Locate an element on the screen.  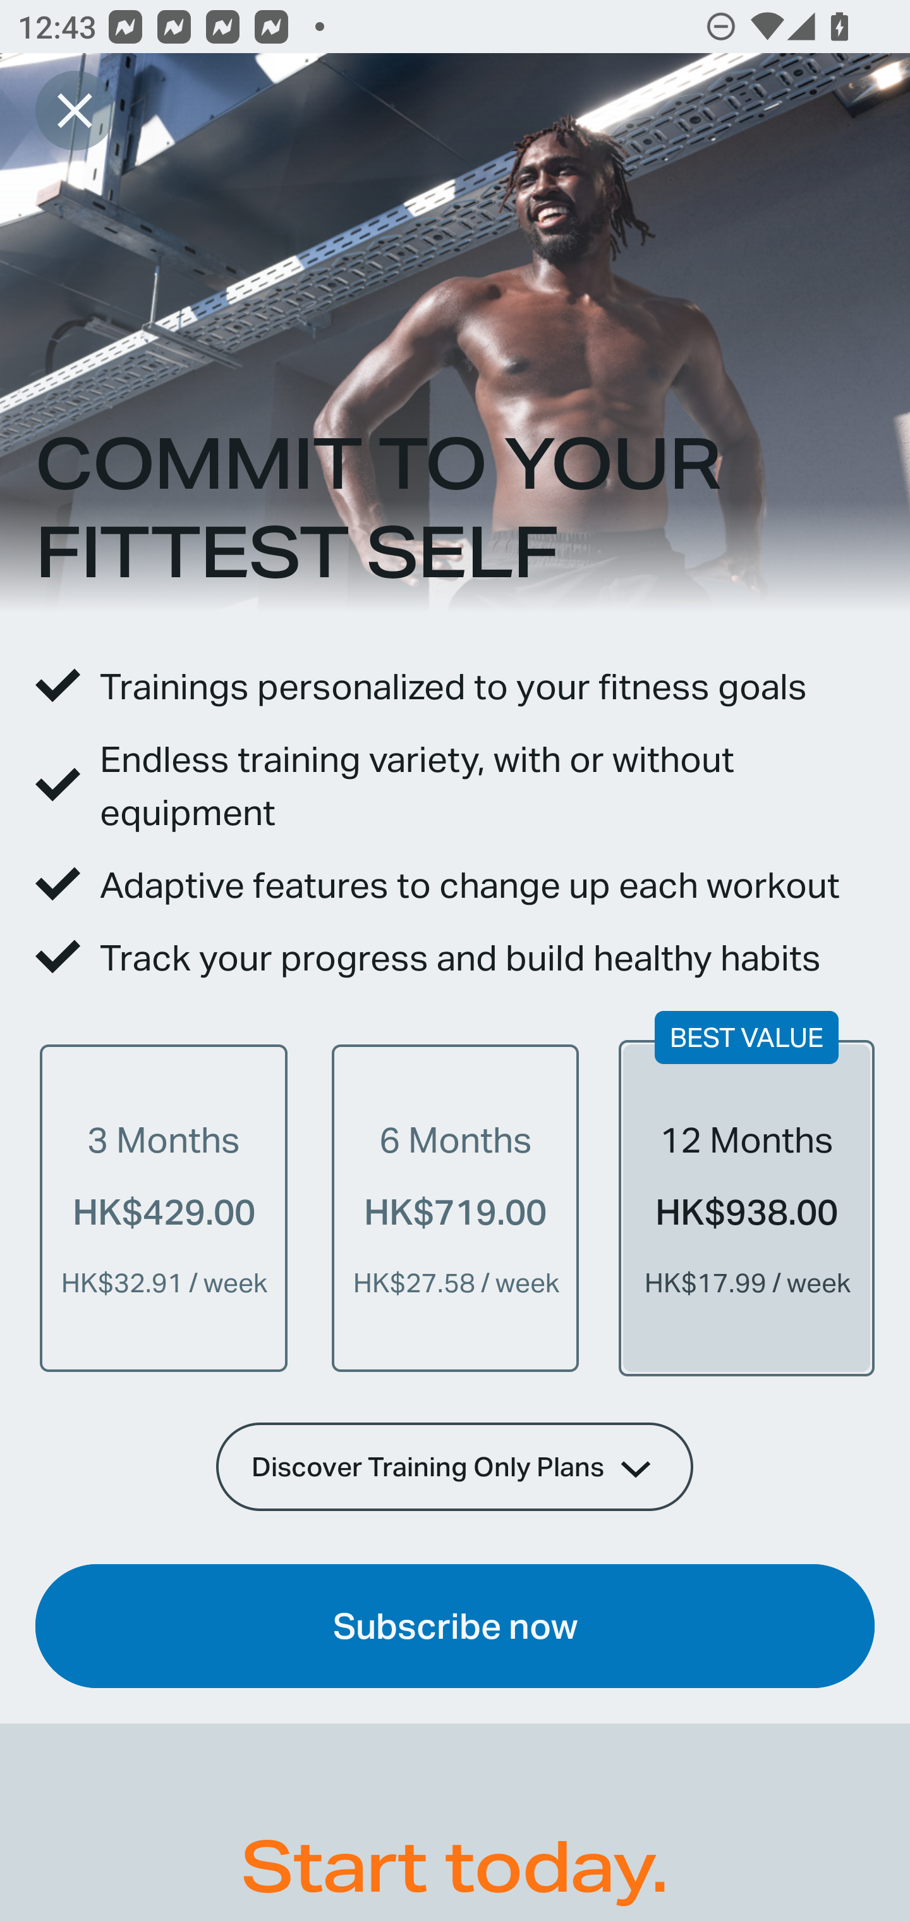
Close is located at coordinates (75, 110).